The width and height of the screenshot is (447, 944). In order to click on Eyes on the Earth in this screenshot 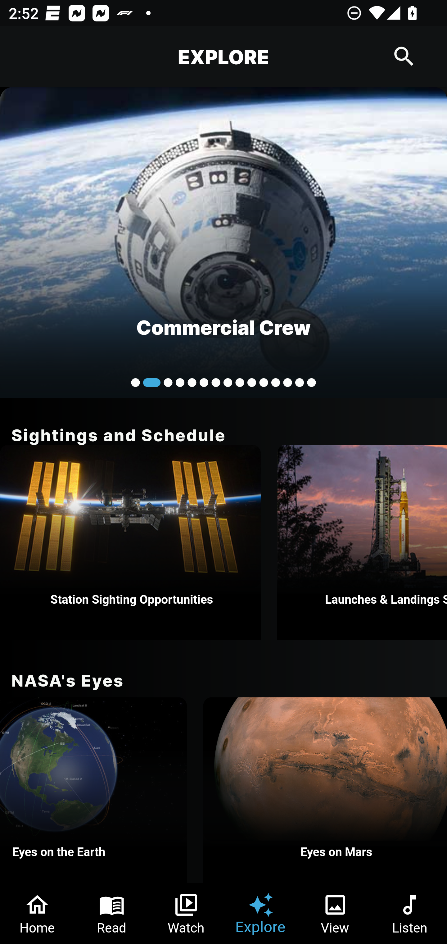, I will do `click(93, 790)`.